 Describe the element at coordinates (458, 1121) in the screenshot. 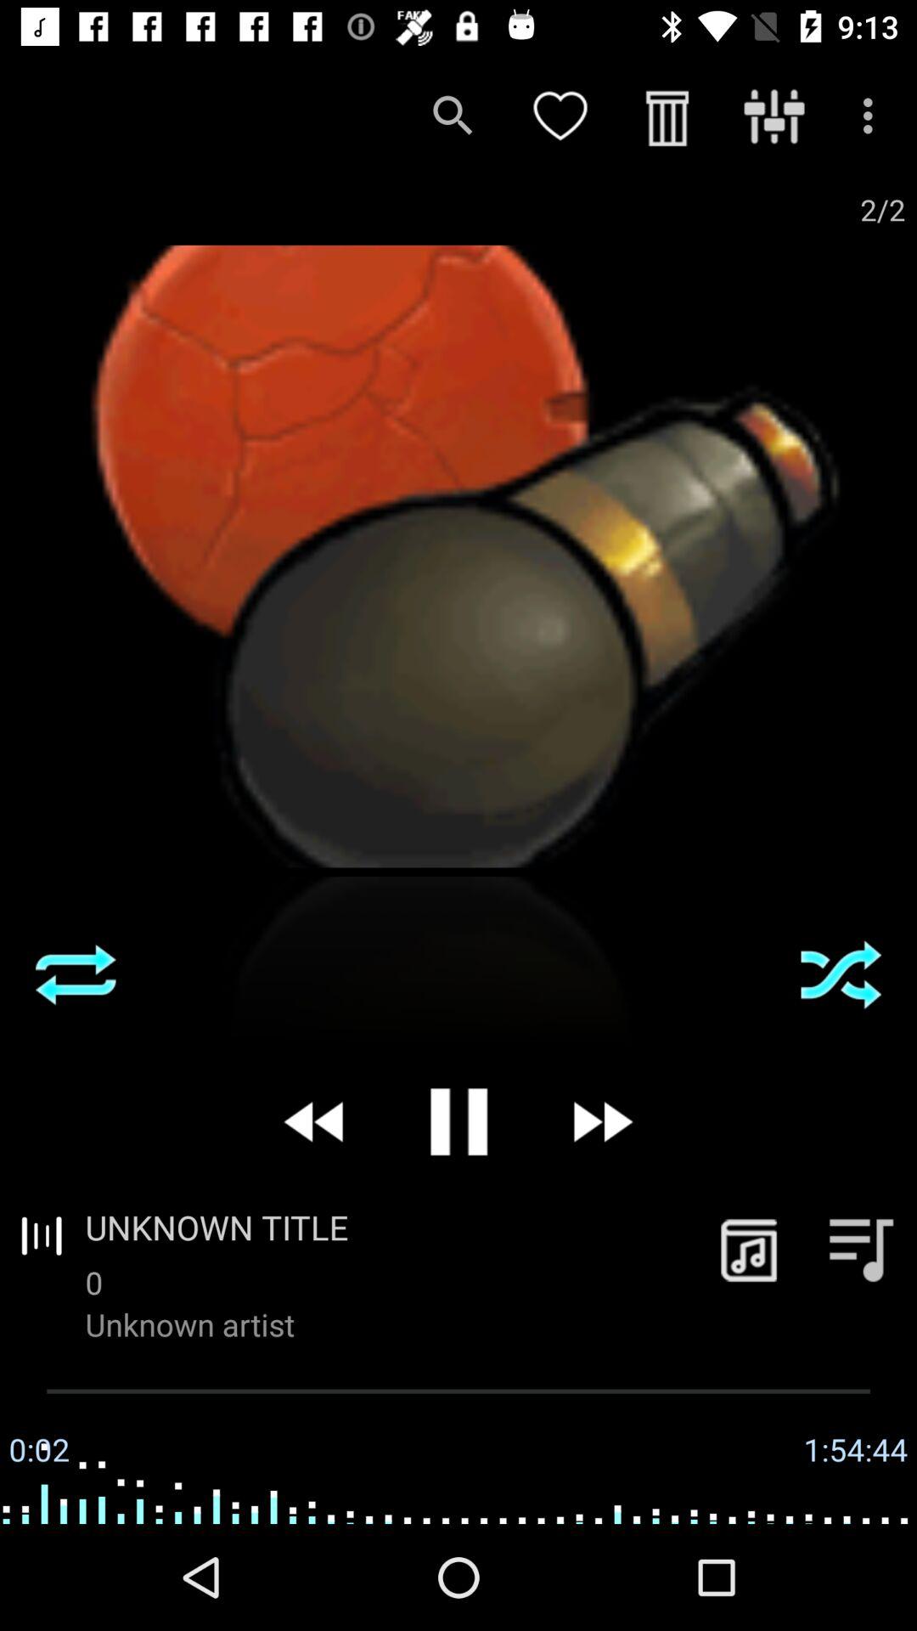

I see `pause` at that location.